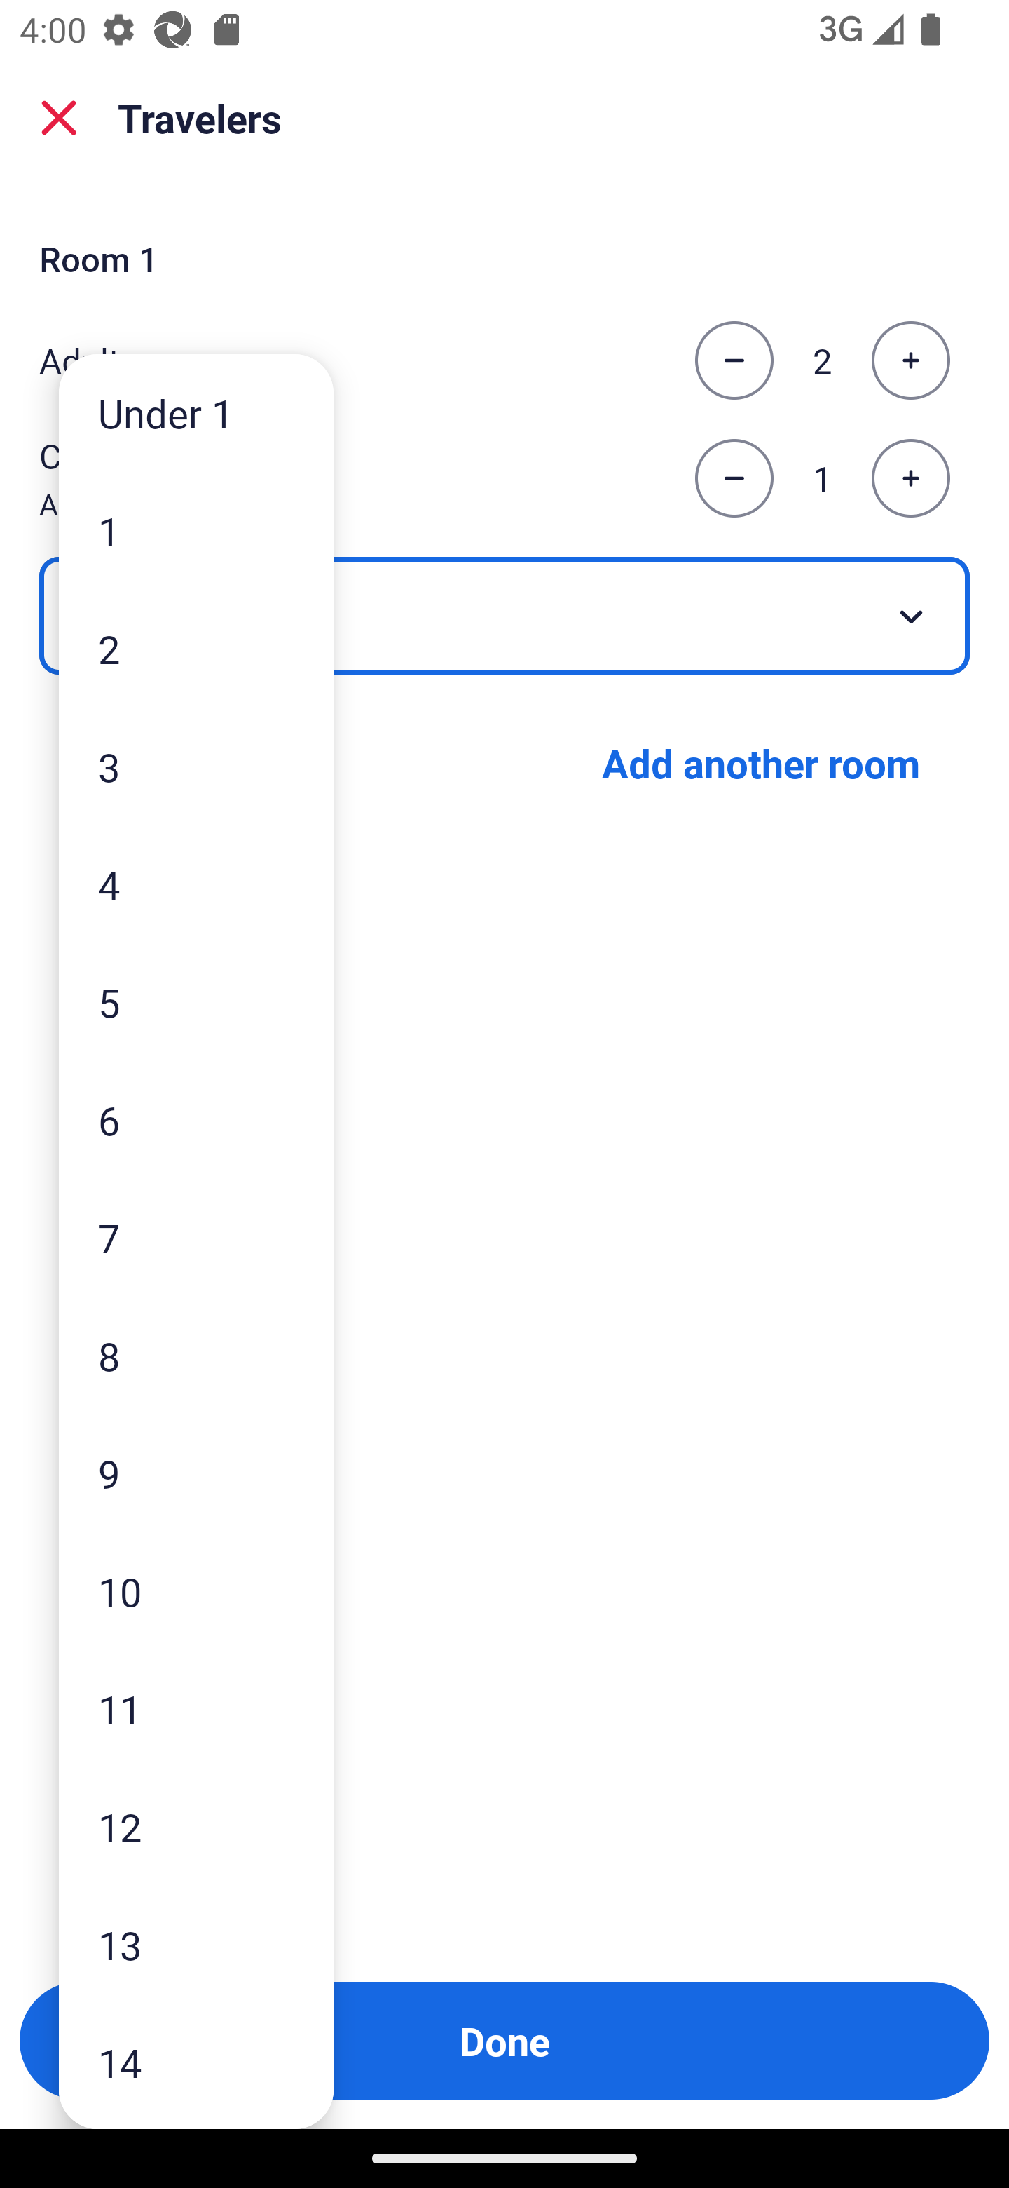  I want to click on 10, so click(196, 1591).